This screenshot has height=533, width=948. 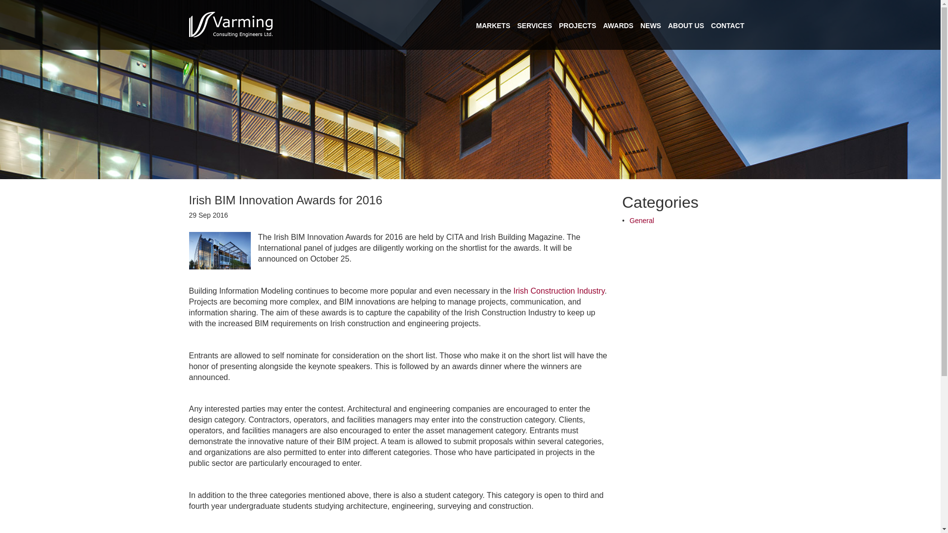 What do you see at coordinates (559, 291) in the screenshot?
I see `Irish Construction Industry` at bounding box center [559, 291].